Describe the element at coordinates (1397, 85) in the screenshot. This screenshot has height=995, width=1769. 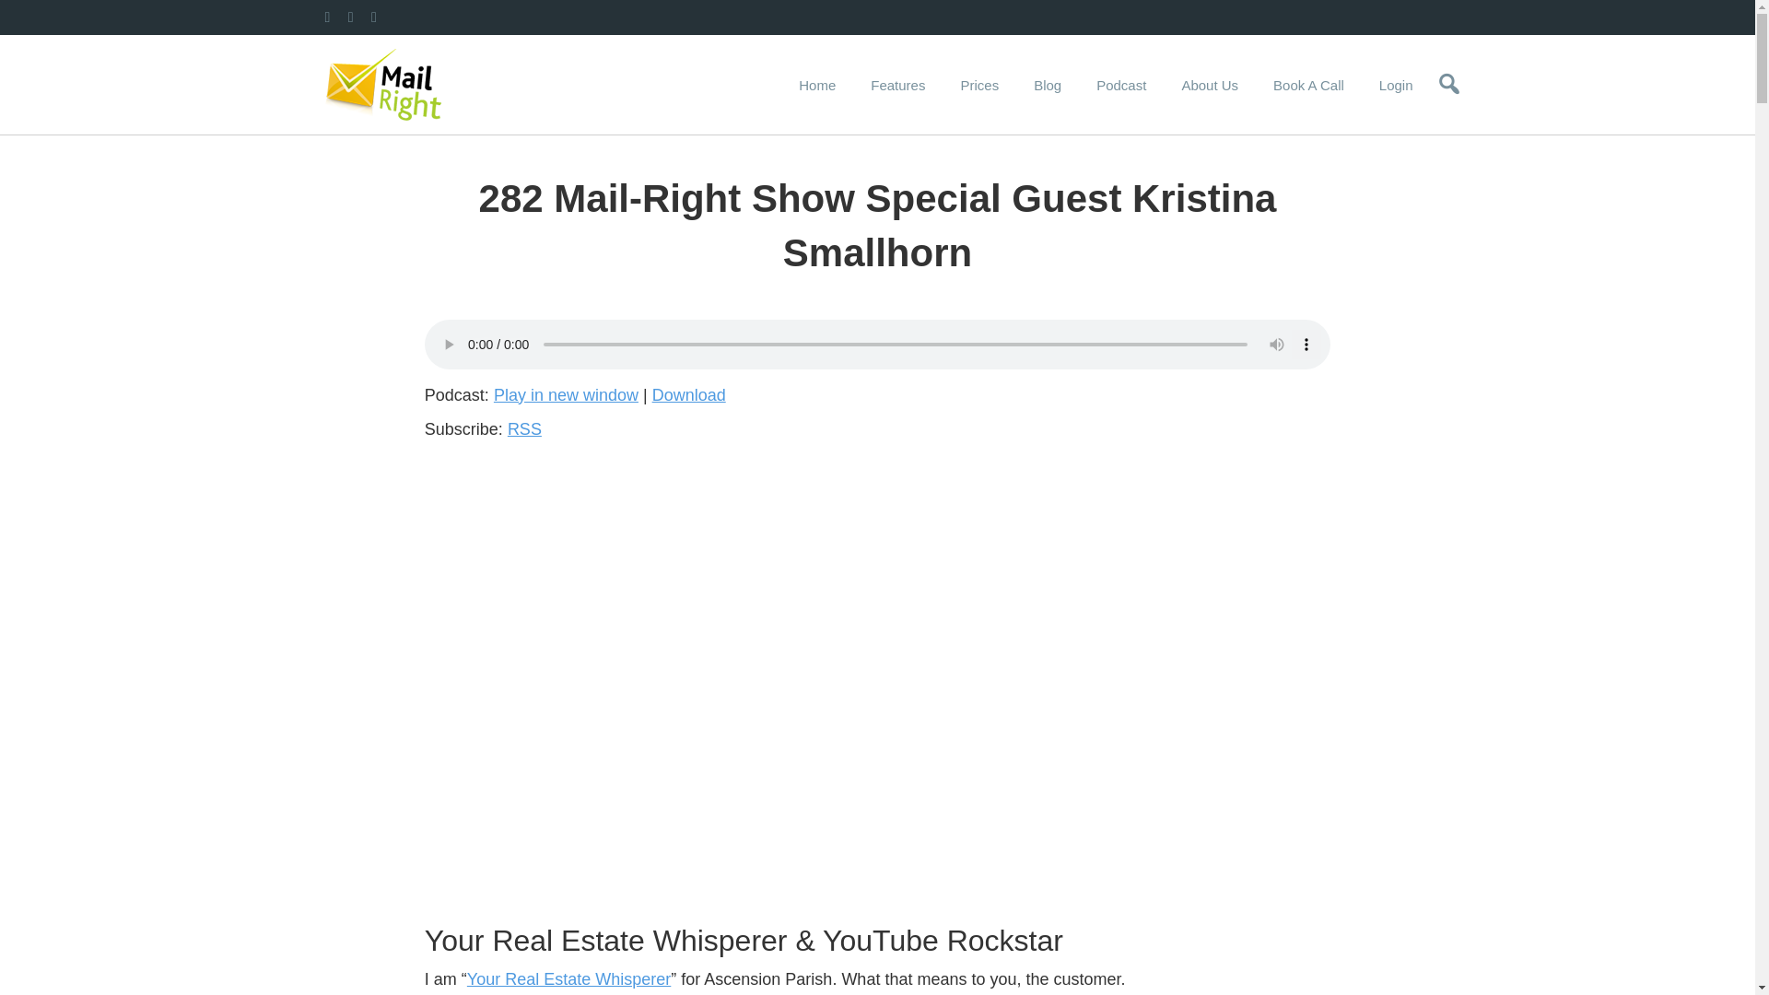
I see `Login` at that location.